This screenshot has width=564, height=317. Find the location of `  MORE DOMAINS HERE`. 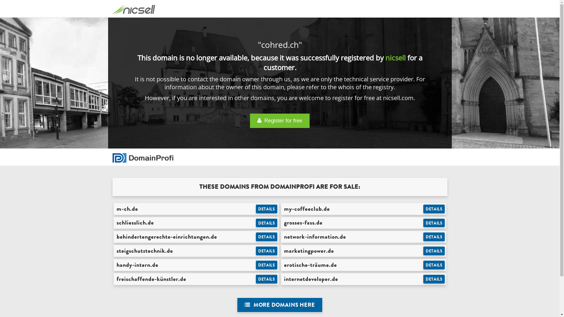

  MORE DOMAINS HERE is located at coordinates (280, 305).